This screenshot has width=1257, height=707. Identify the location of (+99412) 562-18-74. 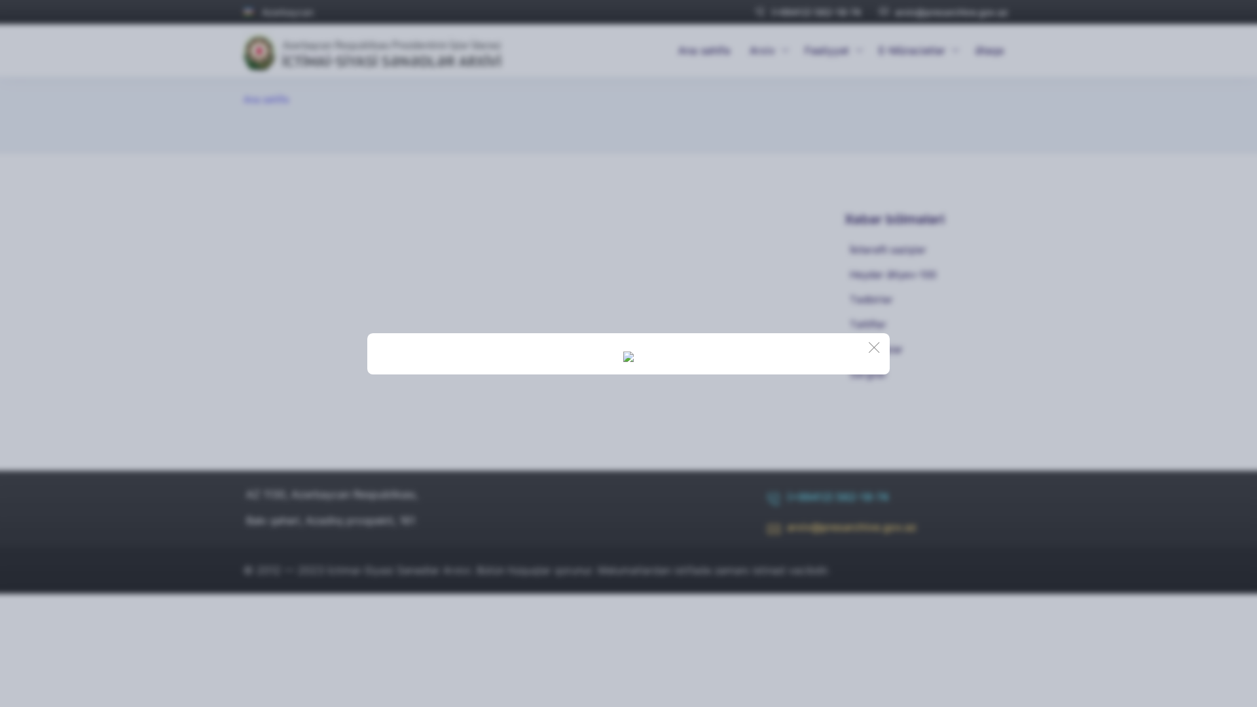
(828, 501).